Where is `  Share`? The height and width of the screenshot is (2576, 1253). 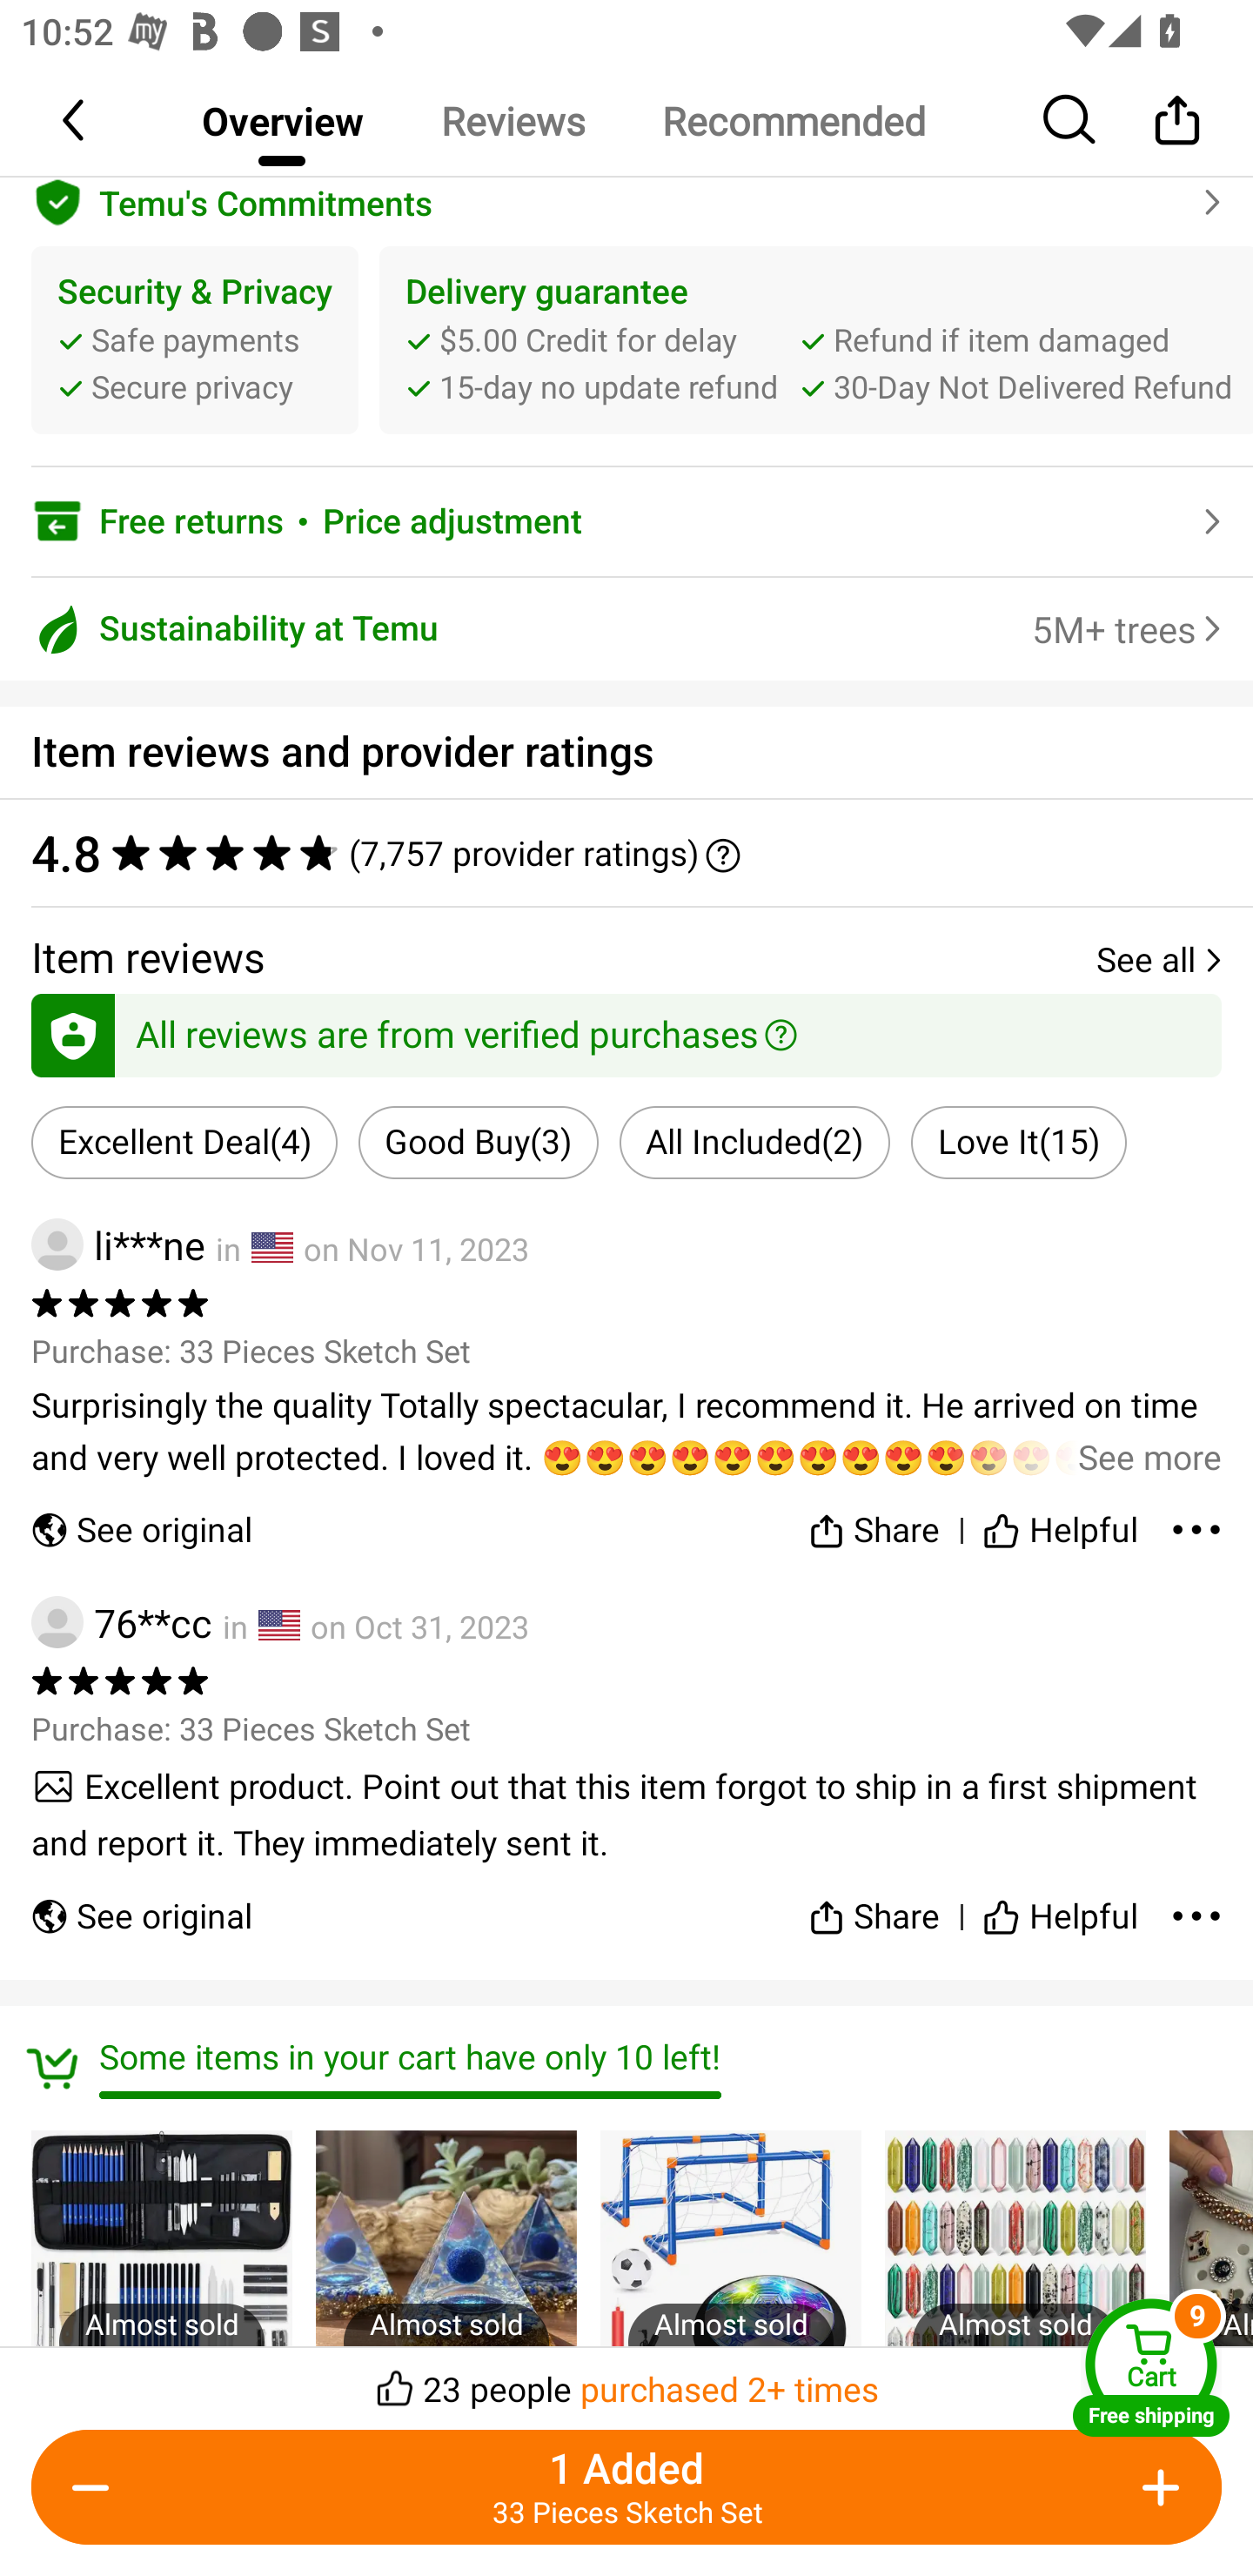
  Share is located at coordinates (874, 1523).